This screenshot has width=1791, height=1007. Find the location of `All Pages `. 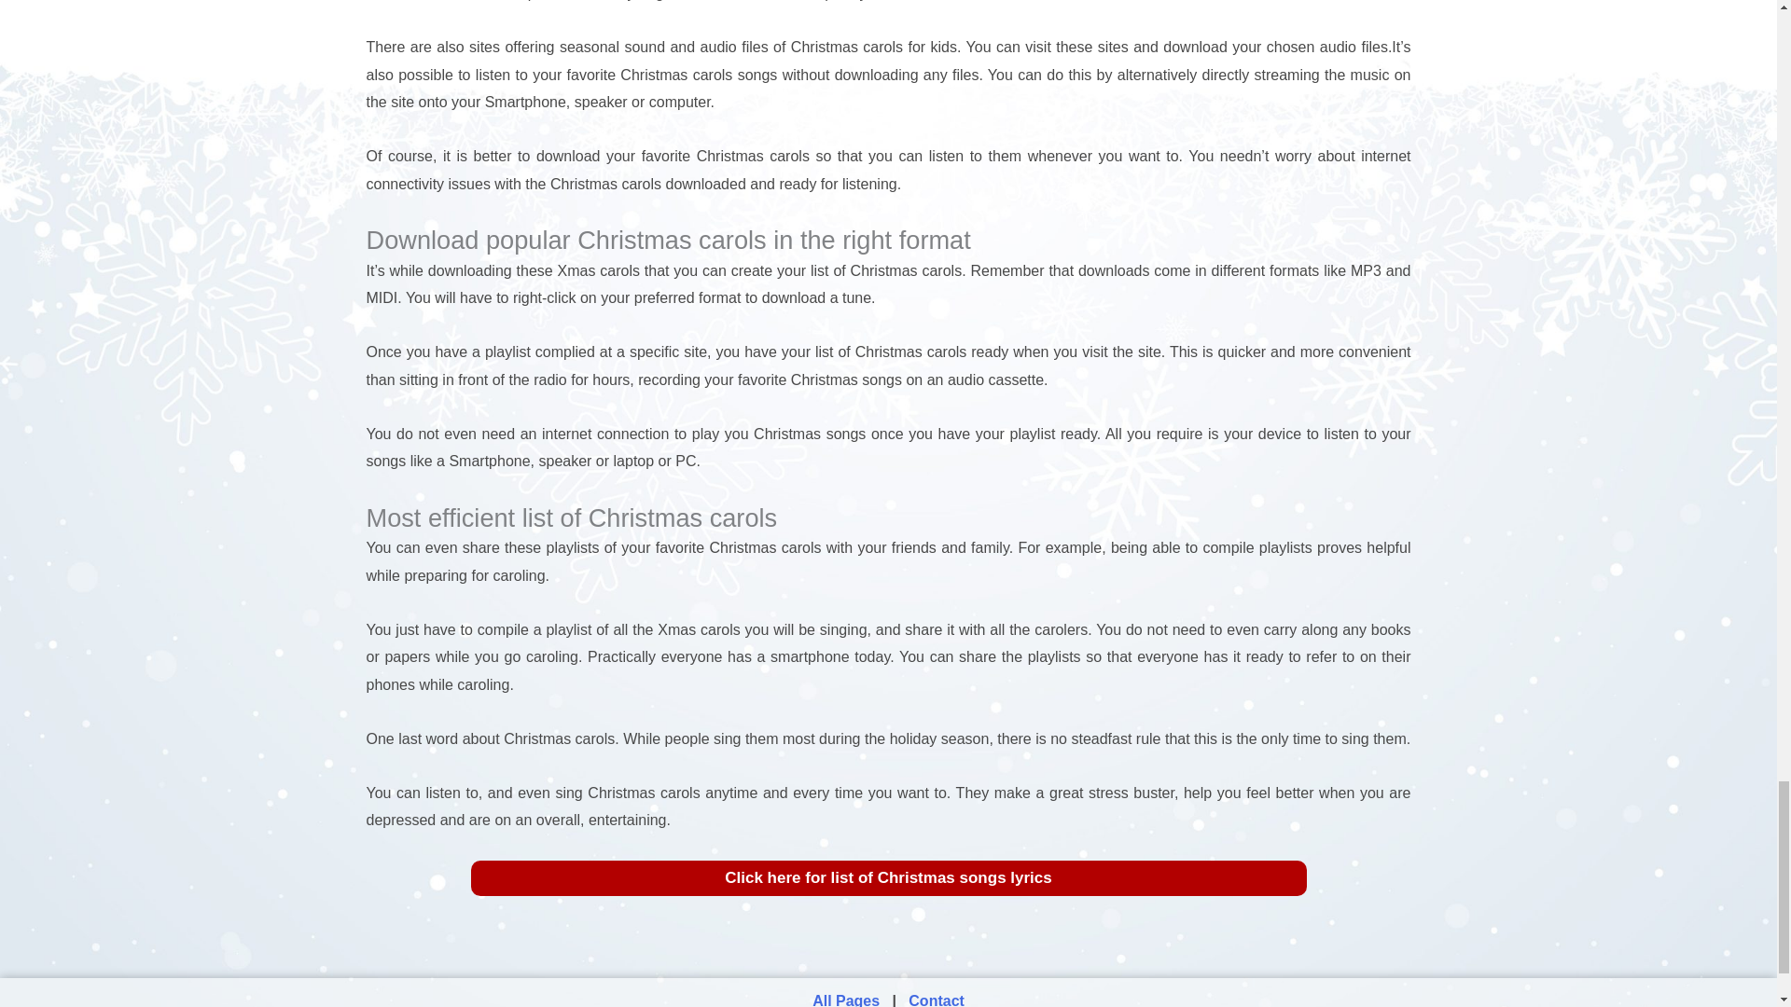

All Pages  is located at coordinates (847, 1000).